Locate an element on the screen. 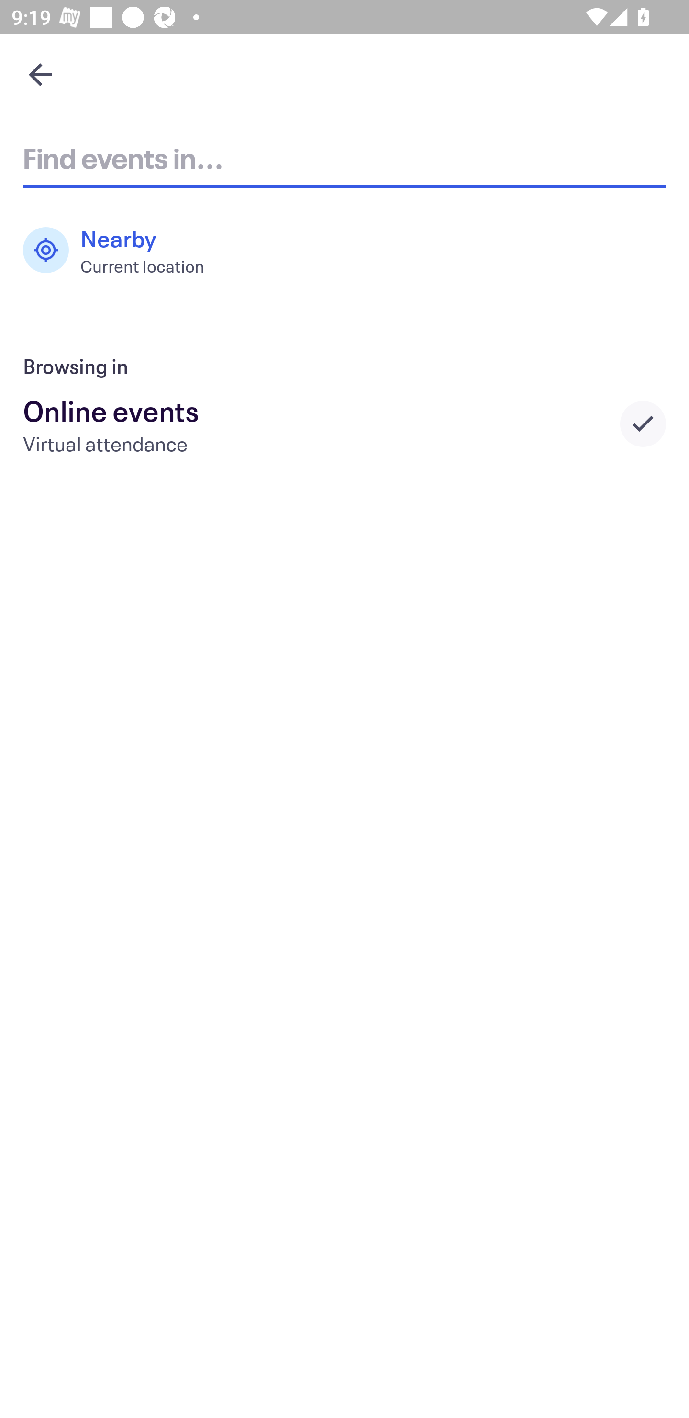 The width and height of the screenshot is (689, 1418). Navigate up is located at coordinates (40, 74).